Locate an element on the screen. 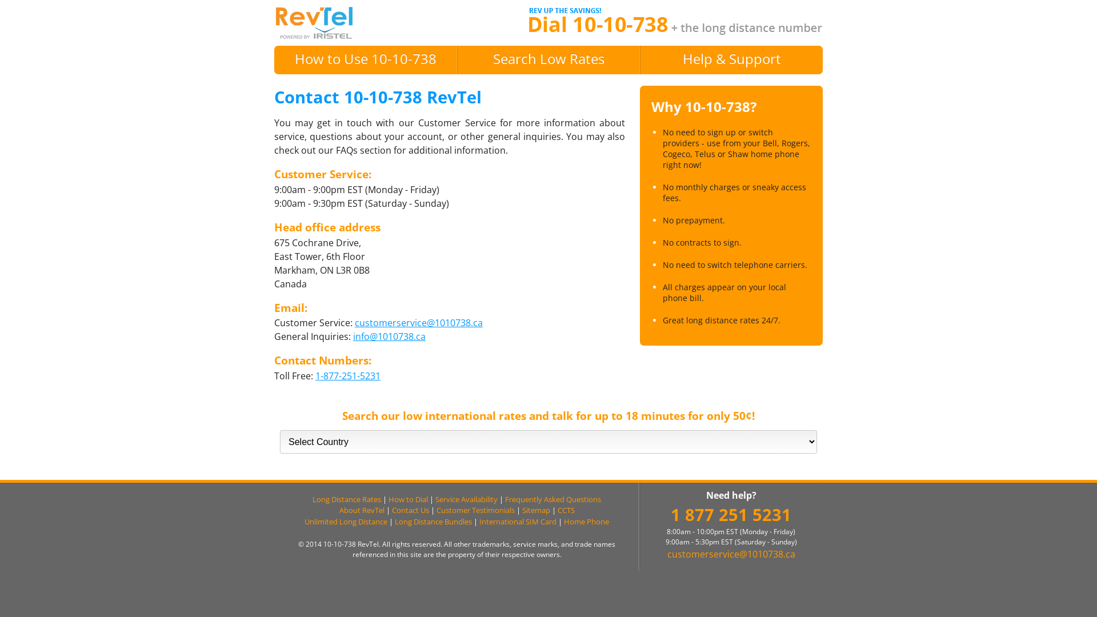  CCTS is located at coordinates (566, 510).